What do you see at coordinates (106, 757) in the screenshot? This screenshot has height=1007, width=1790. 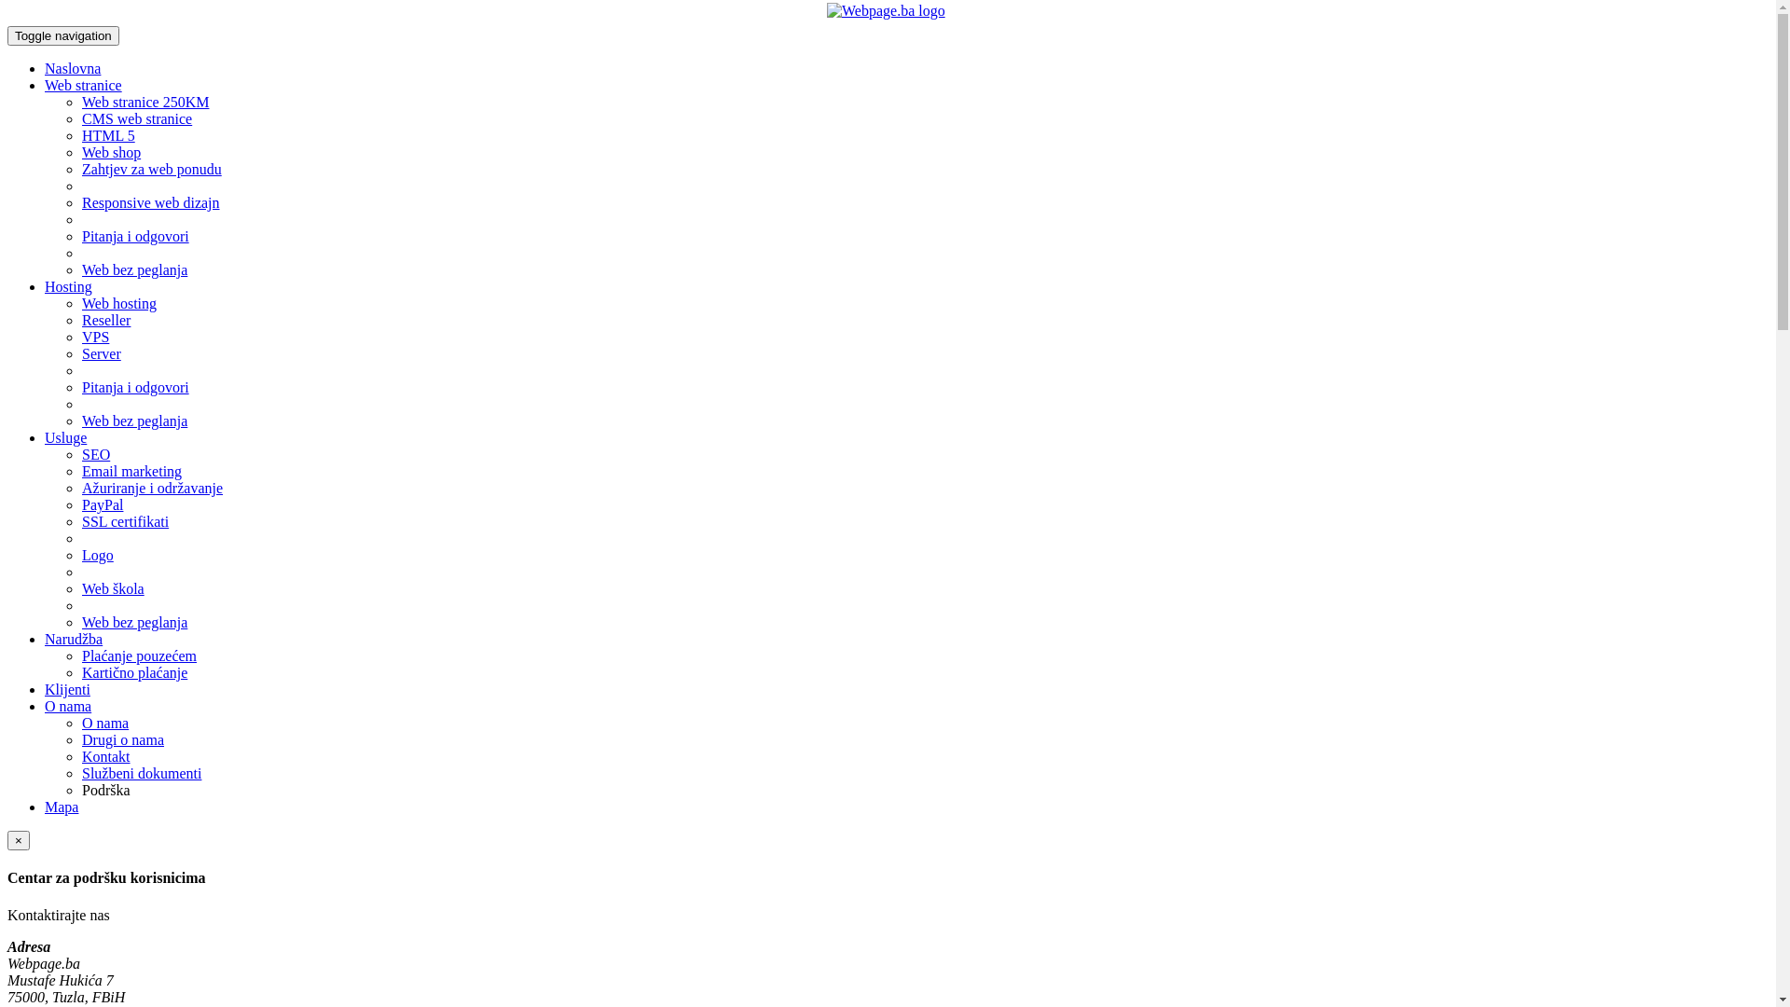 I see `Kontakt` at bounding box center [106, 757].